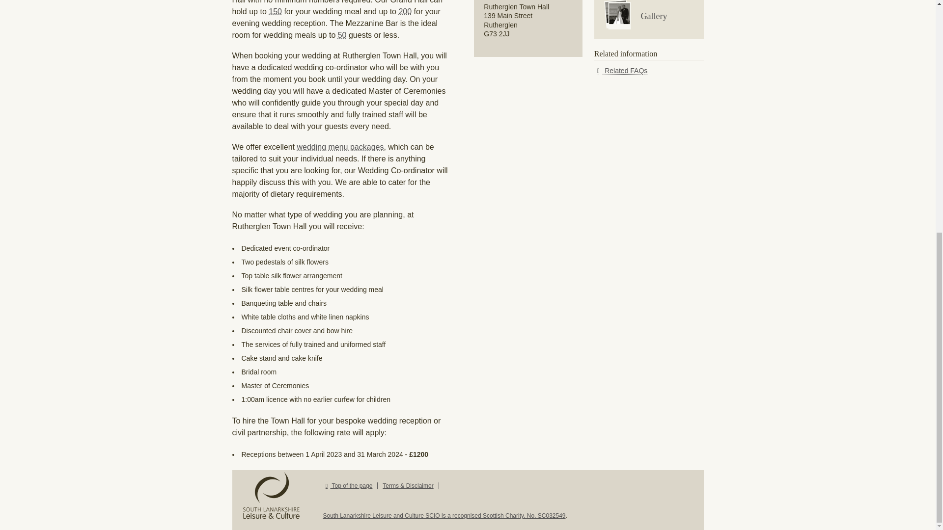 Image resolution: width=943 pixels, height=530 pixels. I want to click on Related FAQs, so click(621, 71).